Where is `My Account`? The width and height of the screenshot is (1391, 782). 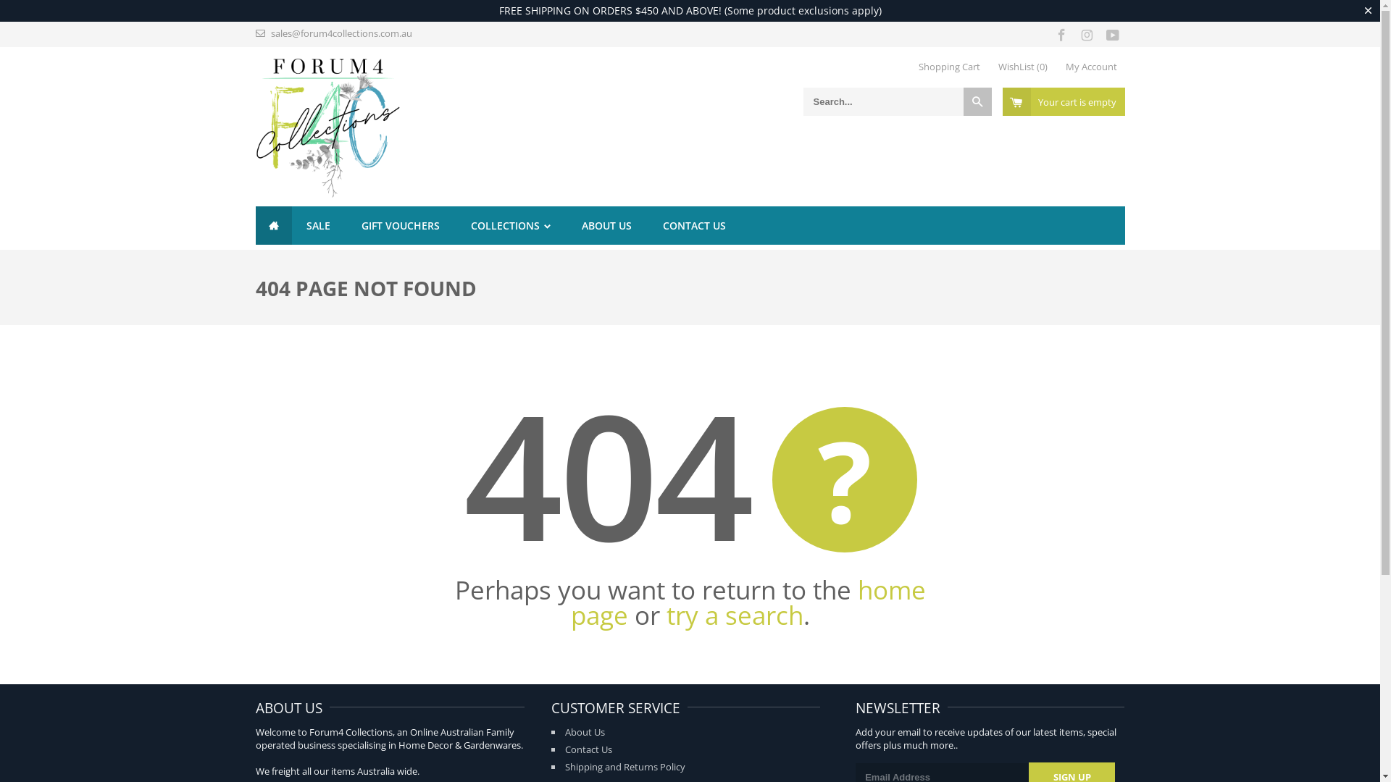
My Account is located at coordinates (1091, 67).